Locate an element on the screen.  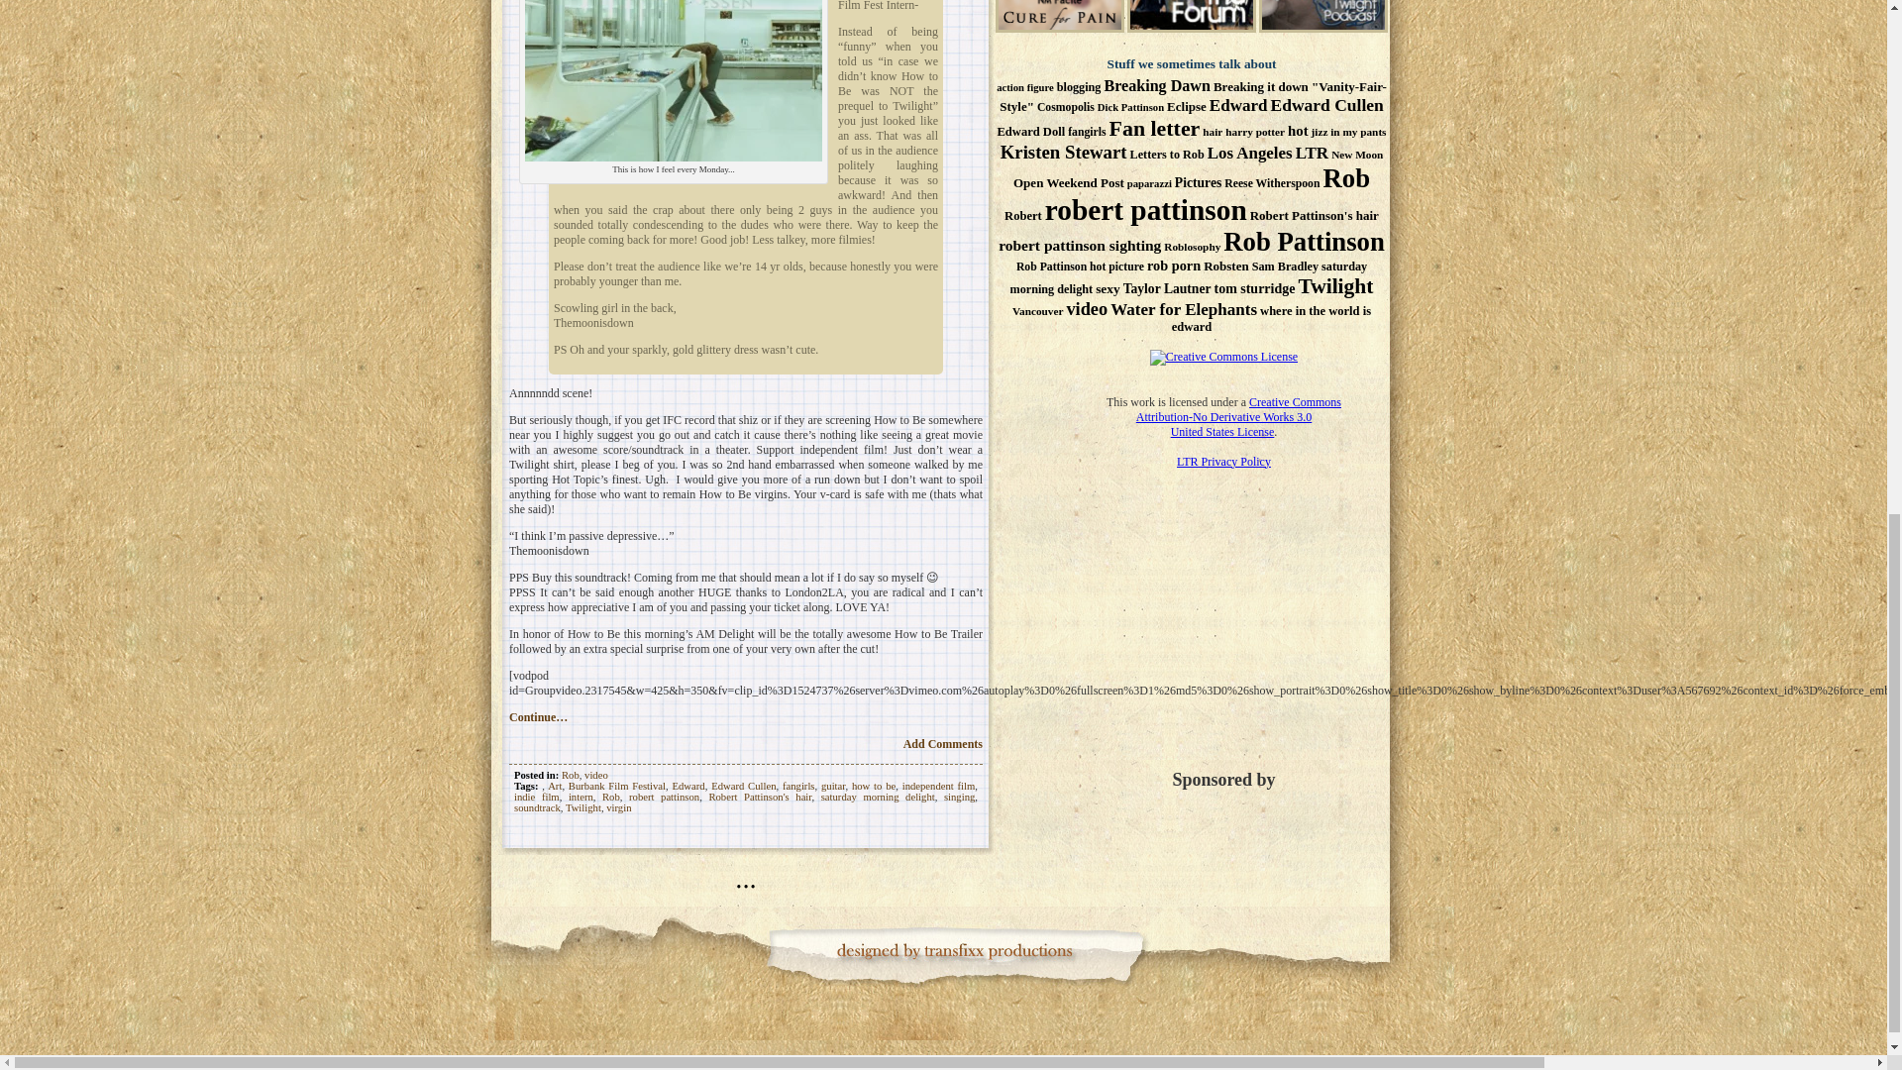
Twilight is located at coordinates (582, 807).